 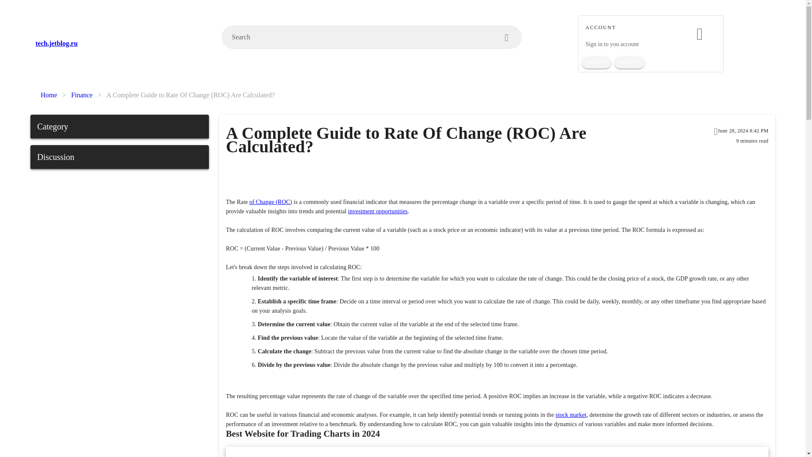 What do you see at coordinates (596, 63) in the screenshot?
I see `SIGN IN` at bounding box center [596, 63].